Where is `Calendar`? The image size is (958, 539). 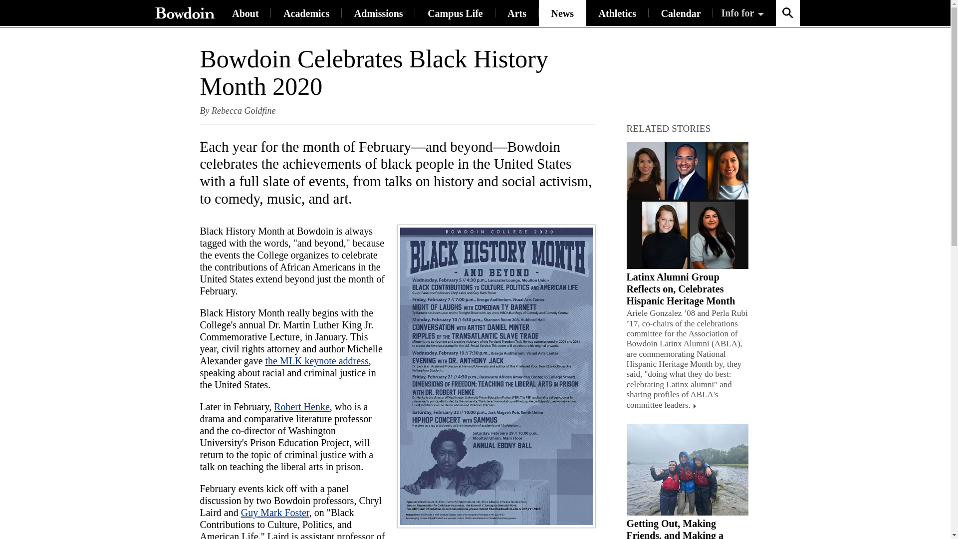 Calendar is located at coordinates (681, 13).